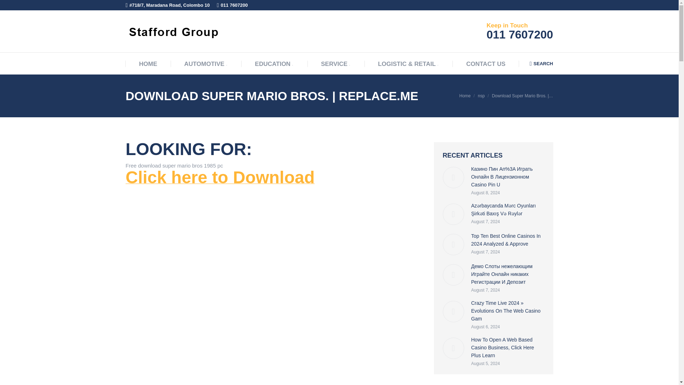 Image resolution: width=684 pixels, height=385 pixels. I want to click on Go!, so click(12, 7).